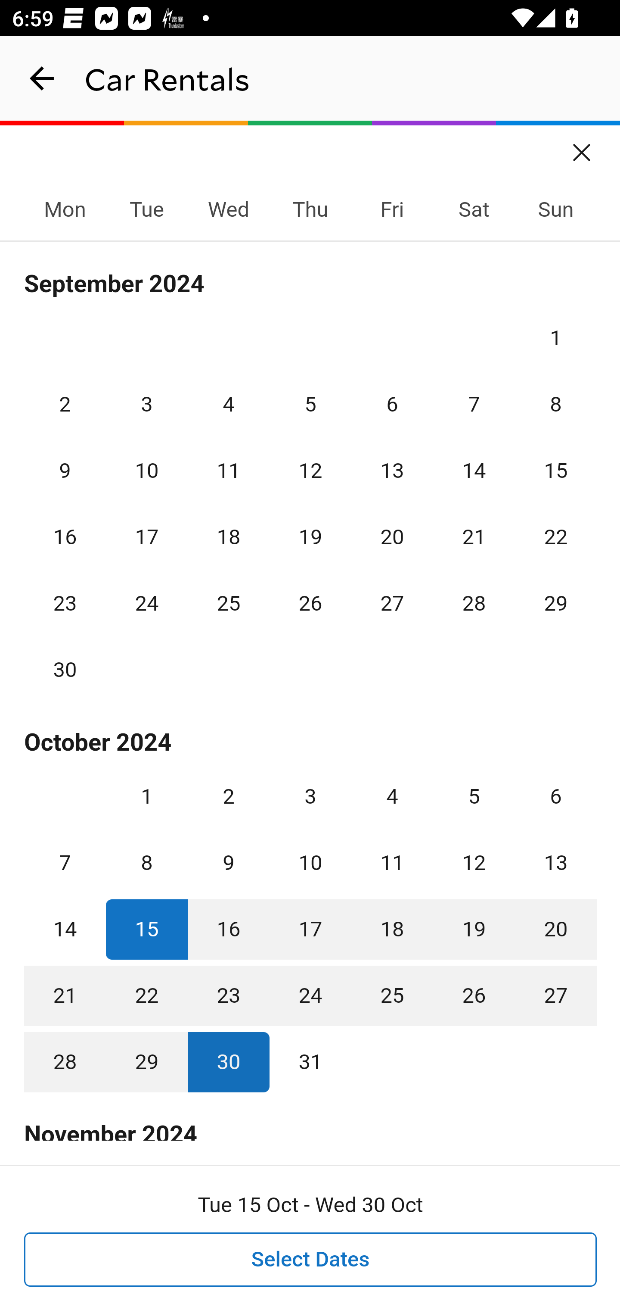 The width and height of the screenshot is (620, 1310). Describe the element at coordinates (228, 604) in the screenshot. I see `25 September 2024` at that location.